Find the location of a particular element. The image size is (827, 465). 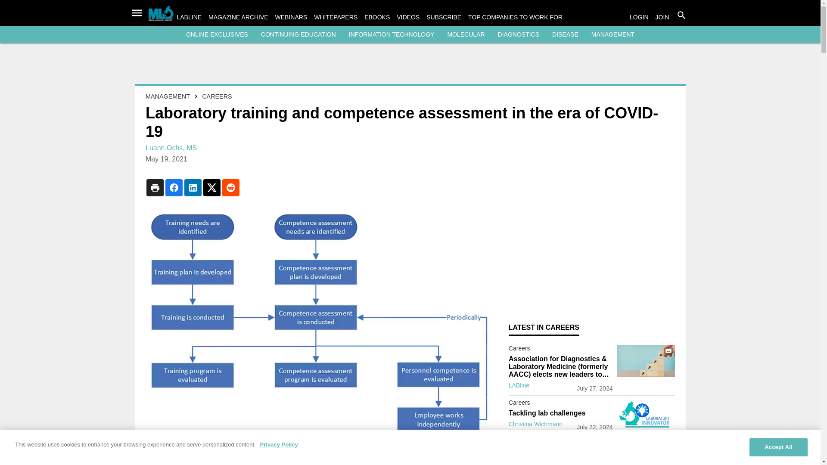

WHITEPAPERS is located at coordinates (336, 17).